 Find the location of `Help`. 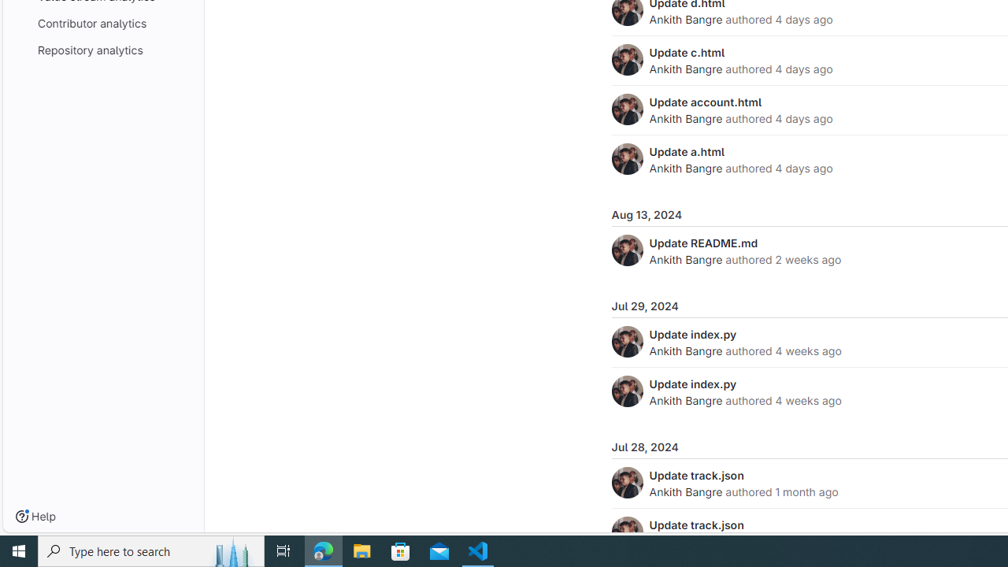

Help is located at coordinates (35, 517).